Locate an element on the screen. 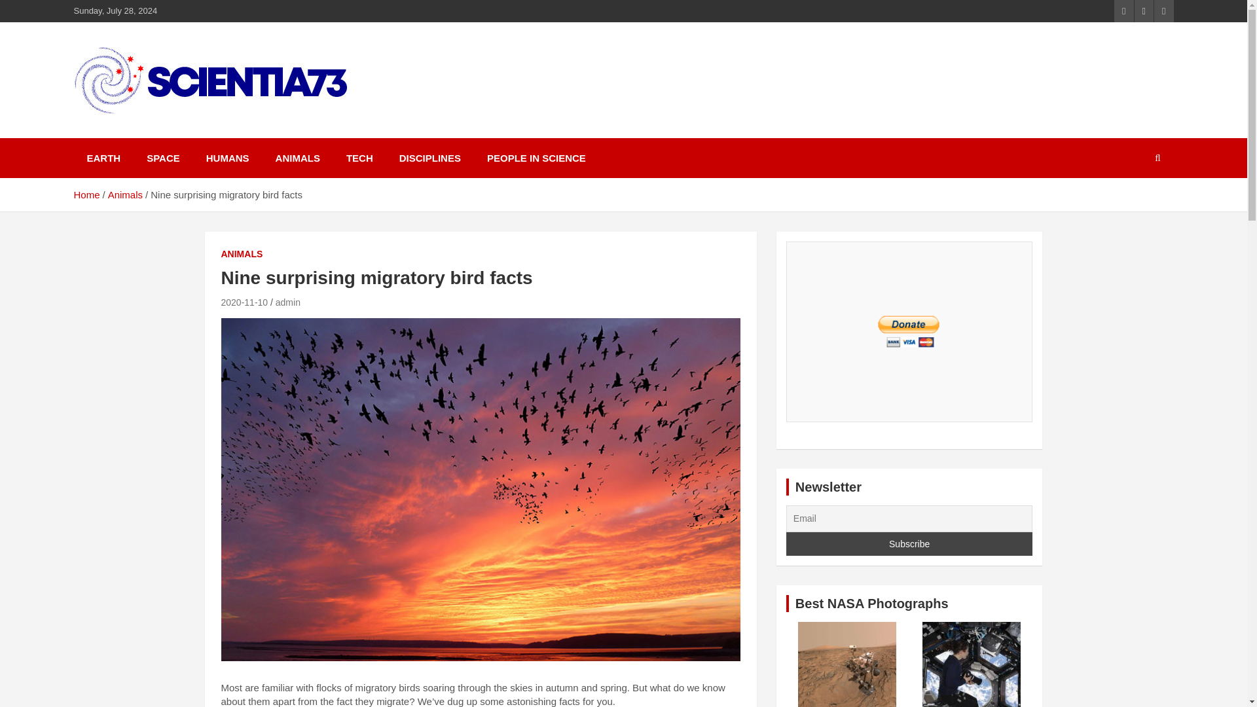 The height and width of the screenshot is (707, 1257). Nine surprising migratory bird facts is located at coordinates (245, 302).